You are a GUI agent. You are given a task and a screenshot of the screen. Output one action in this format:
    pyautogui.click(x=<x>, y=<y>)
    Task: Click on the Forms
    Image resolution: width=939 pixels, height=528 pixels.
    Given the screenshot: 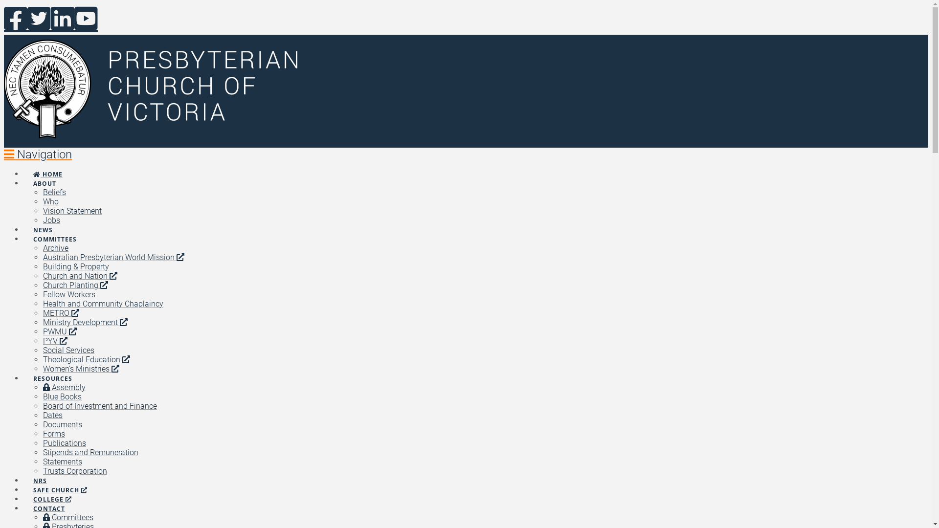 What is the action you would take?
    pyautogui.click(x=54, y=434)
    